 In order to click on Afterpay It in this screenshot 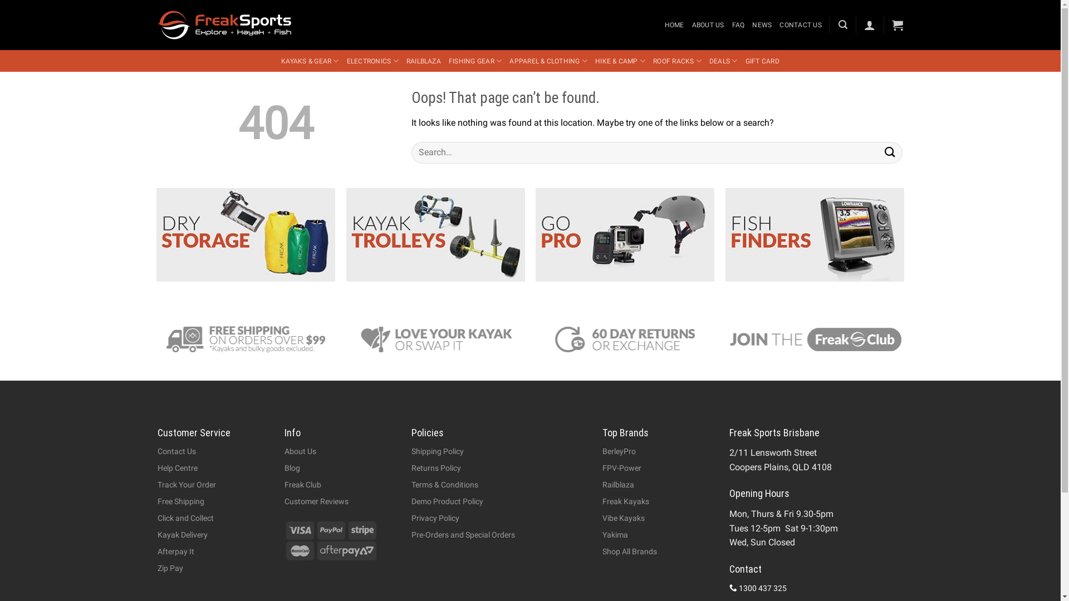, I will do `click(175, 551)`.